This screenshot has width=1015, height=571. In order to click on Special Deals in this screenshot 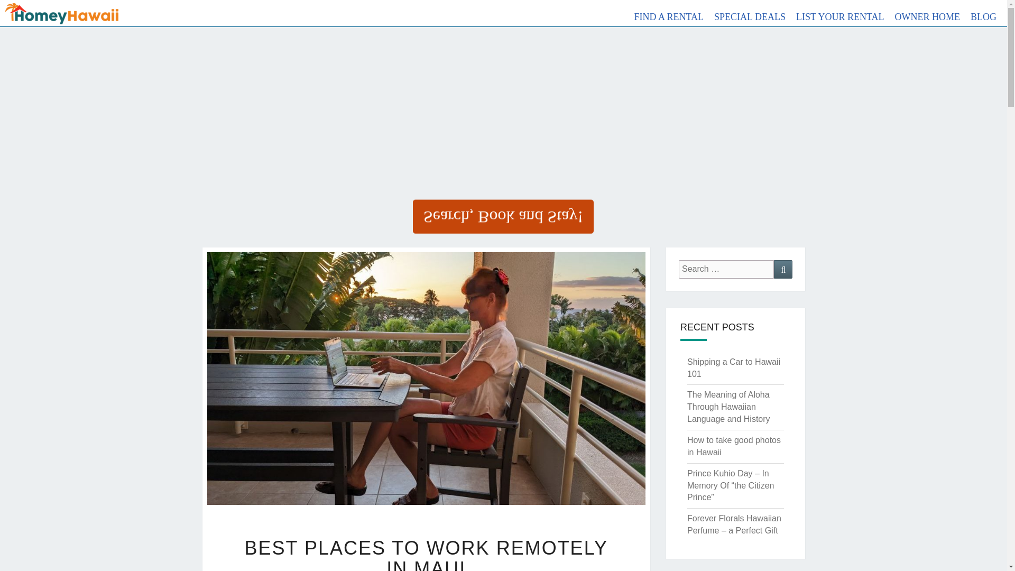, I will do `click(755, 17)`.